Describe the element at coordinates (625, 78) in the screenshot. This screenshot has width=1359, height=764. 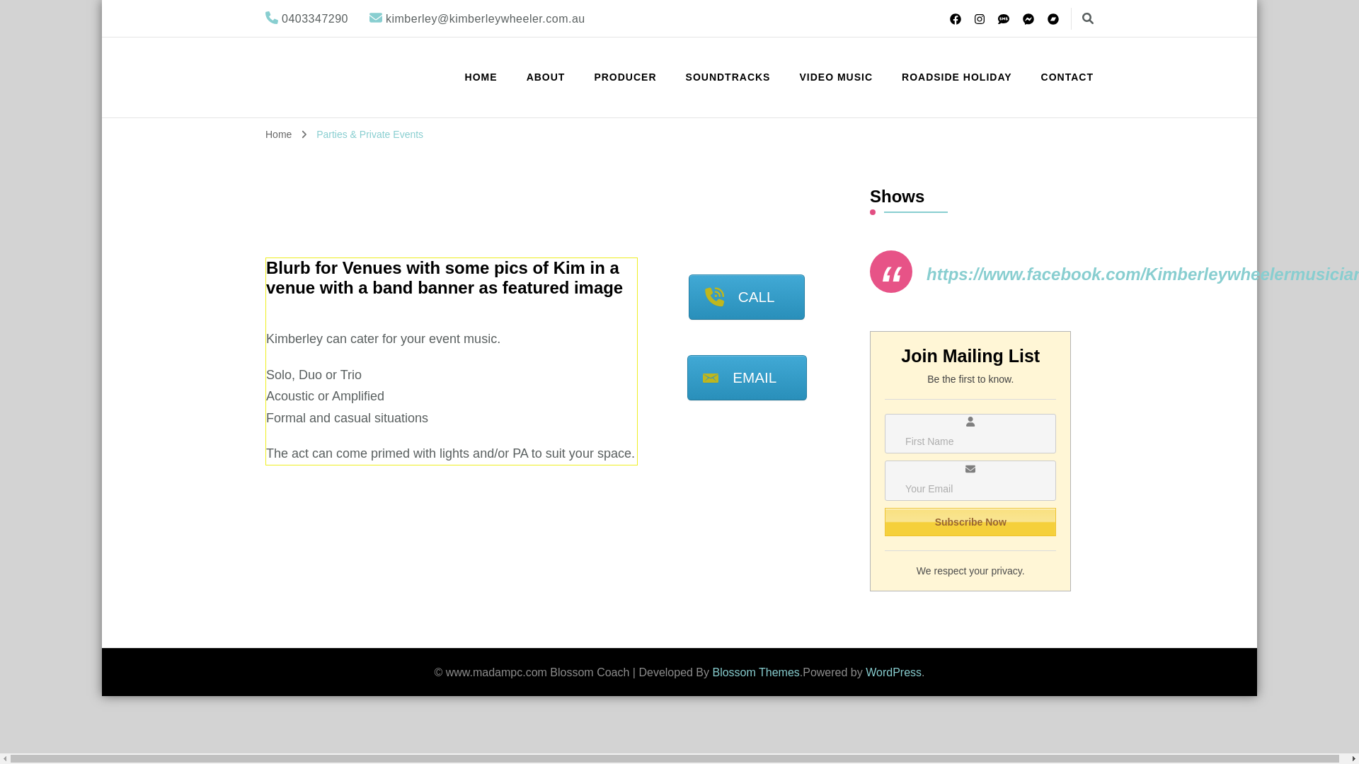
I see `PRODUCER` at that location.